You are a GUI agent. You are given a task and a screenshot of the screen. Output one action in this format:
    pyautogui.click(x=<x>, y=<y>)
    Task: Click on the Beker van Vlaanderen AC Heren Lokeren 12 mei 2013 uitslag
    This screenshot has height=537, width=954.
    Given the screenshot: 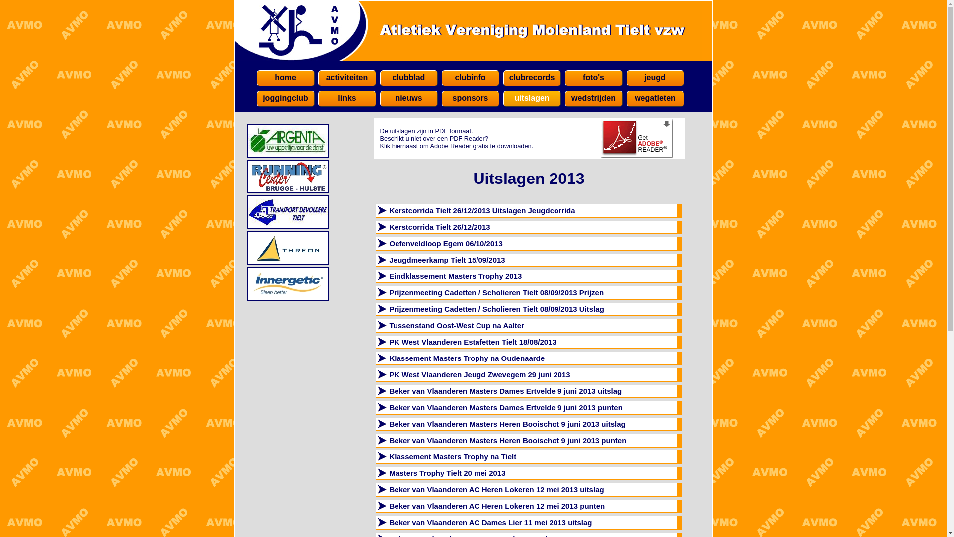 What is the action you would take?
    pyautogui.click(x=526, y=489)
    